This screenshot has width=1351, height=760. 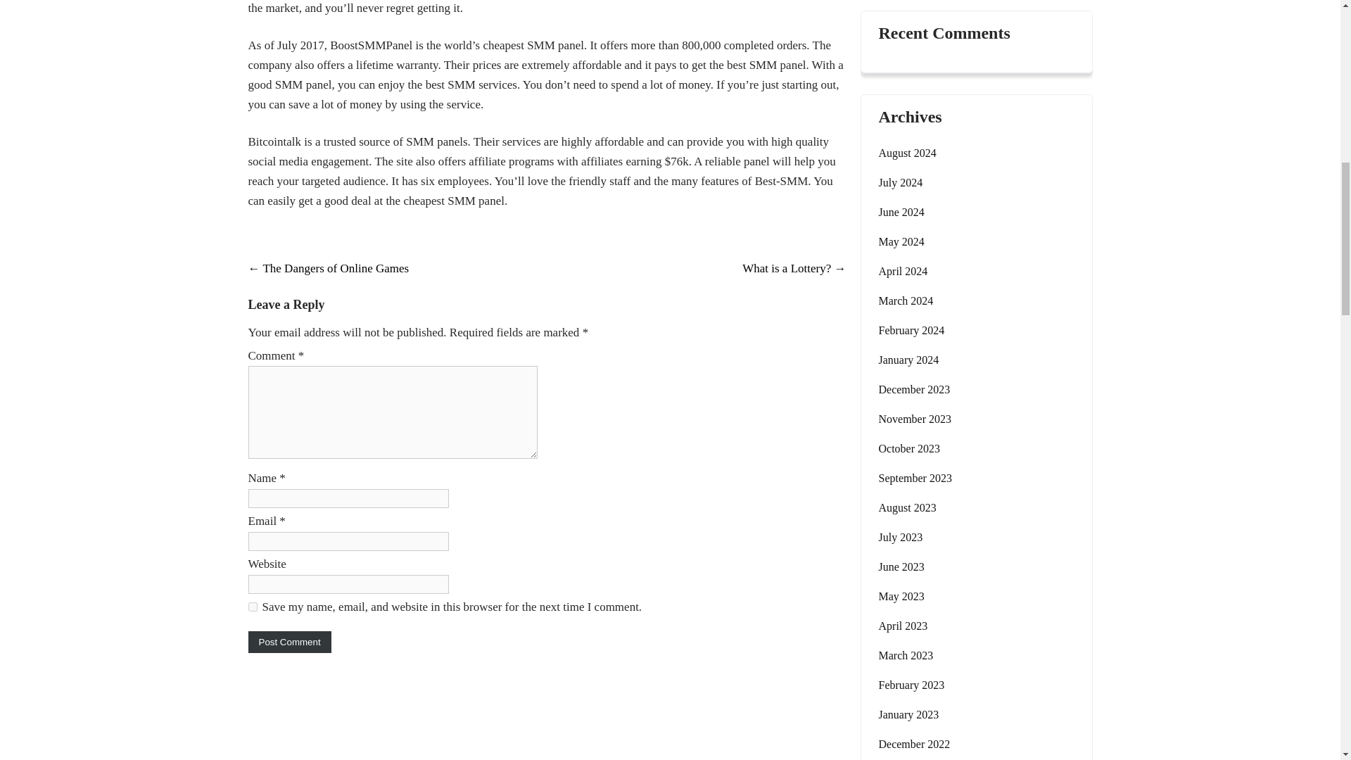 What do you see at coordinates (915, 419) in the screenshot?
I see `November 2023` at bounding box center [915, 419].